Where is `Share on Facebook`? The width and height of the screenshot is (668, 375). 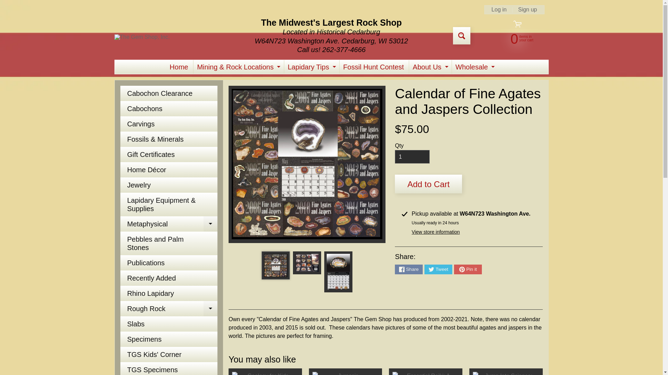 Share on Facebook is located at coordinates (408, 269).